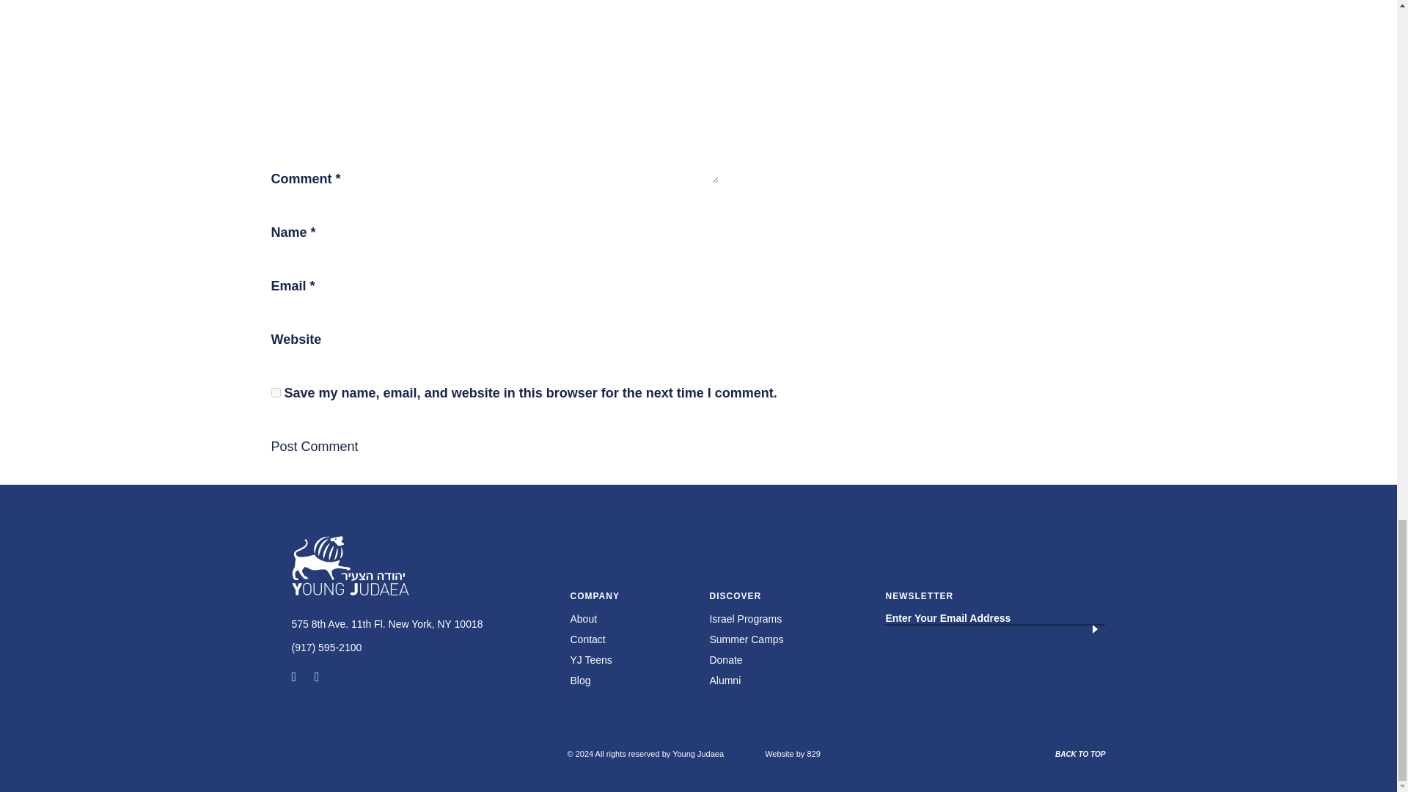  What do you see at coordinates (1079, 754) in the screenshot?
I see `BACK TO TOP` at bounding box center [1079, 754].